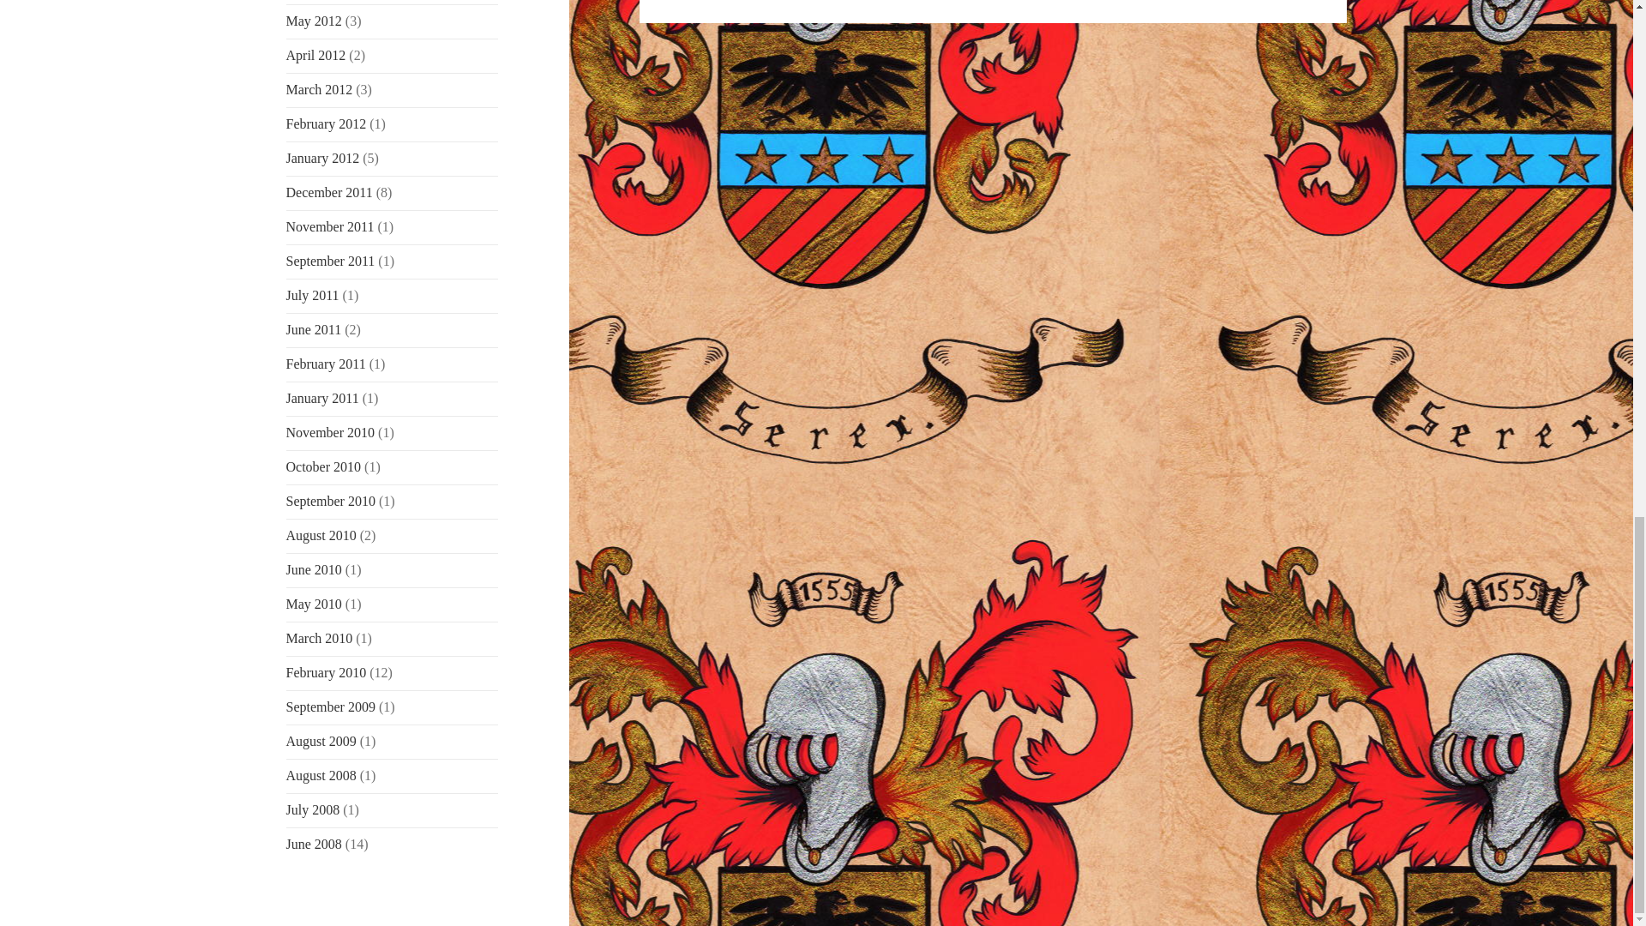 This screenshot has width=1646, height=926. I want to click on November 2010, so click(331, 432).